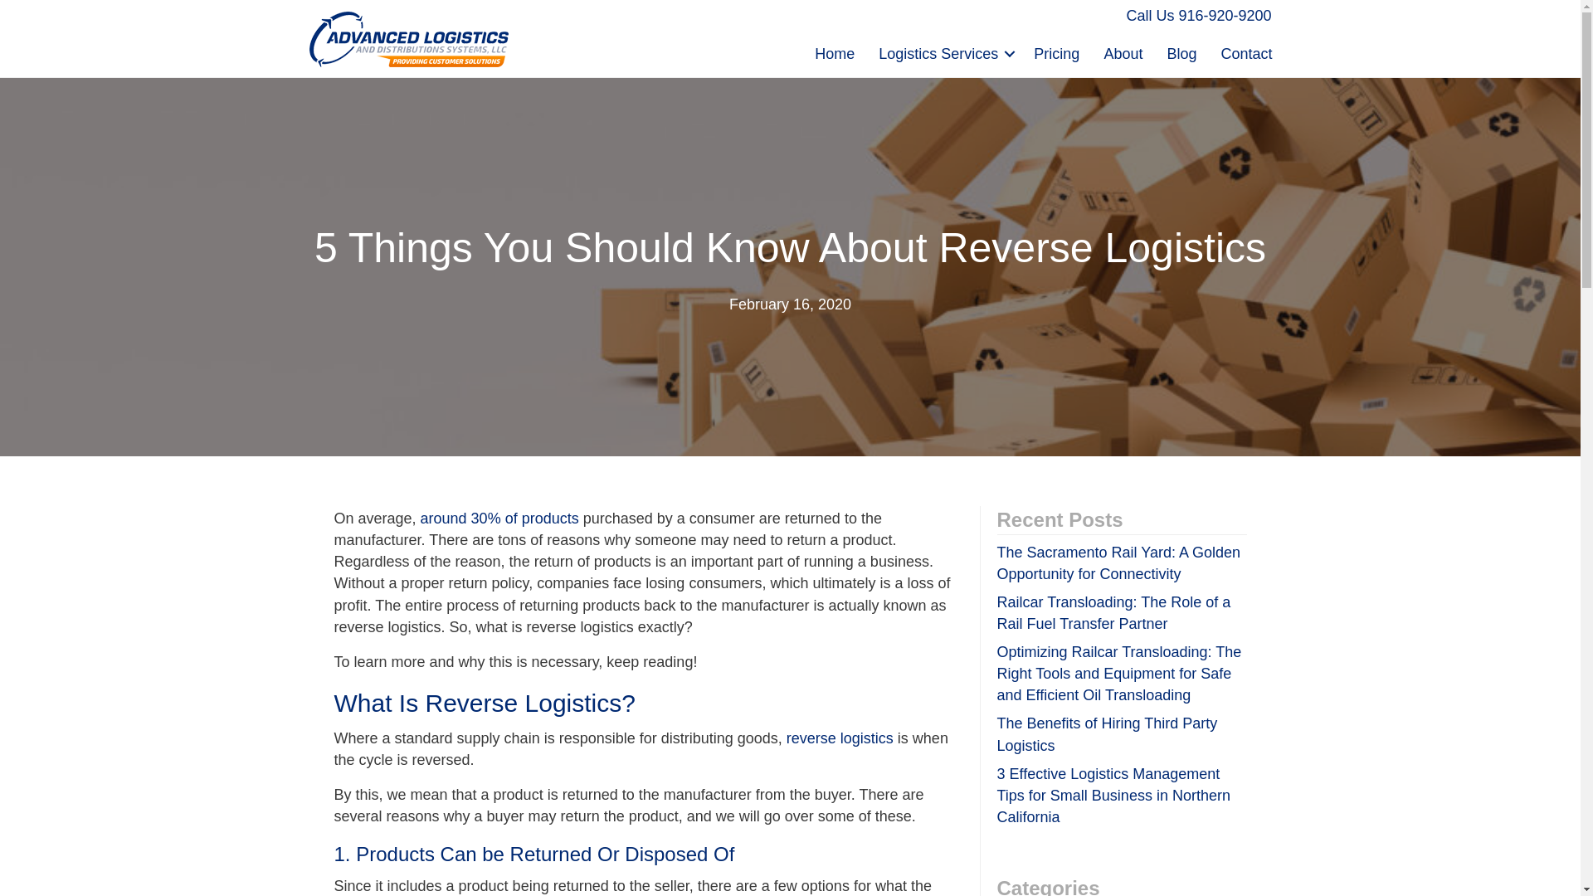 The image size is (1593, 896). What do you see at coordinates (1057, 53) in the screenshot?
I see `Pricing` at bounding box center [1057, 53].